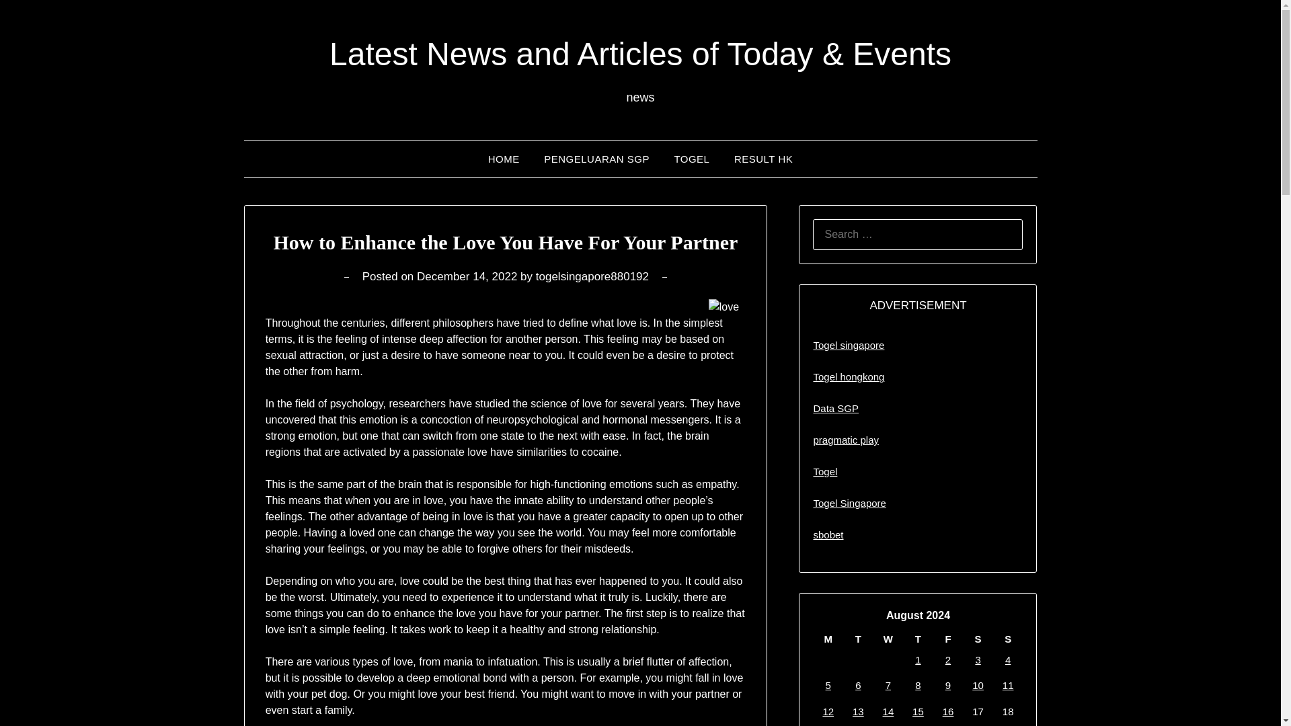 This screenshot has height=726, width=1291. Describe the element at coordinates (948, 639) in the screenshot. I see `Friday` at that location.